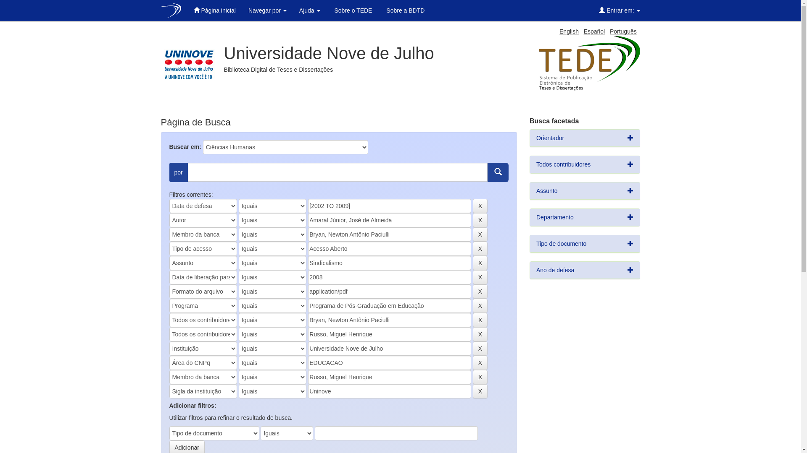 Image resolution: width=807 pixels, height=453 pixels. What do you see at coordinates (480, 249) in the screenshot?
I see `X` at bounding box center [480, 249].